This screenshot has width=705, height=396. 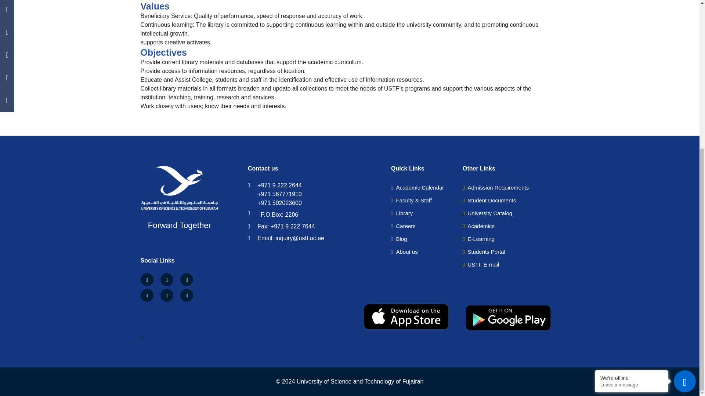 What do you see at coordinates (632, 151) in the screenshot?
I see `Leave a message` at bounding box center [632, 151].